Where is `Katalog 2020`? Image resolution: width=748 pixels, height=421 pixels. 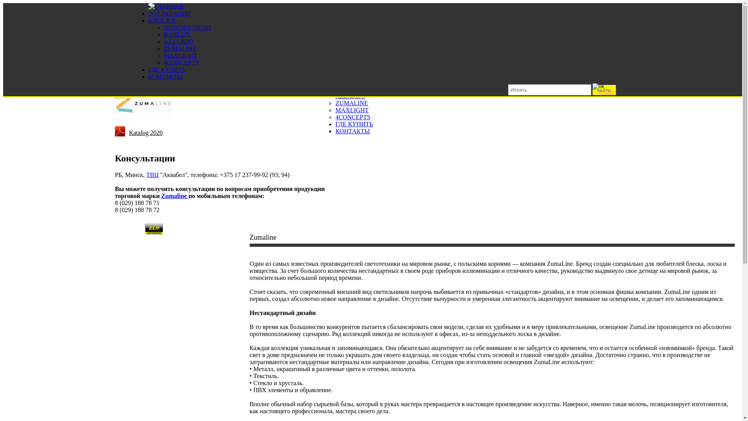 Katalog 2020 is located at coordinates (146, 131).